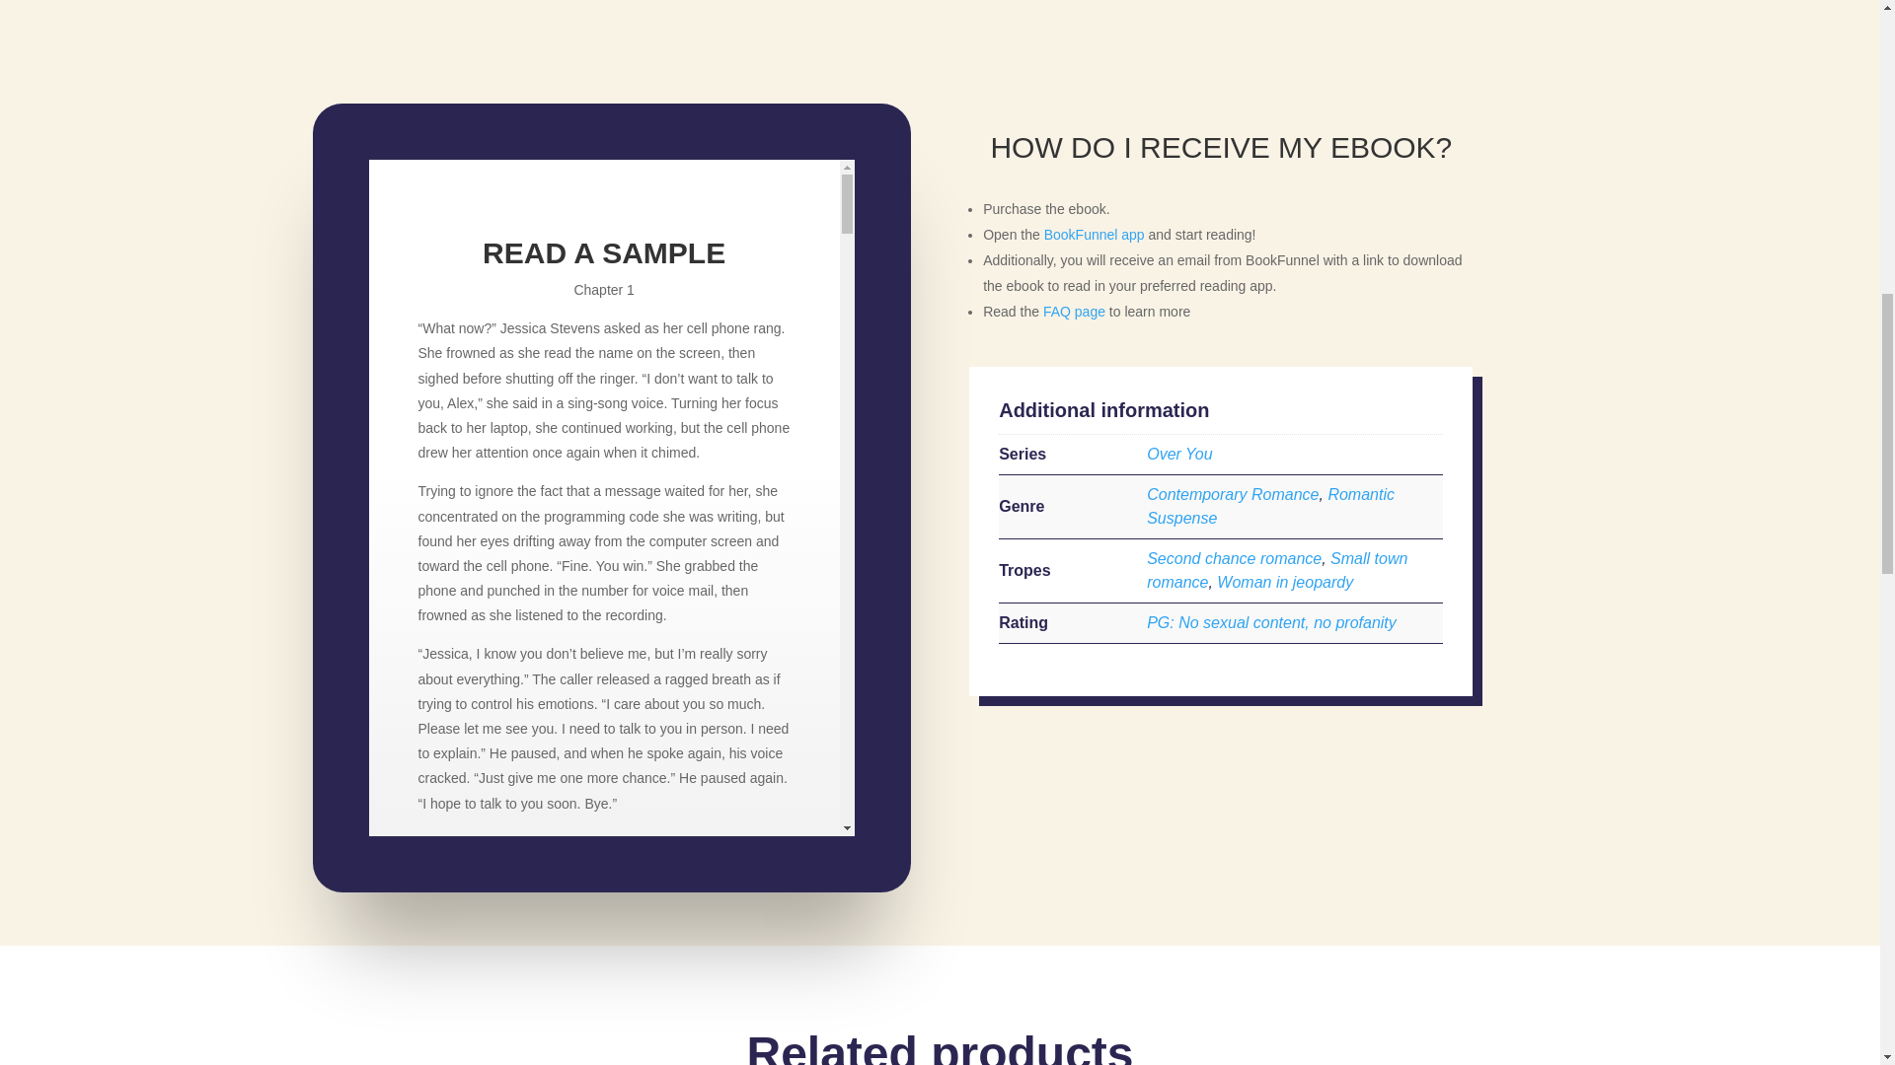 Image resolution: width=1895 pixels, height=1065 pixels. I want to click on Over You, so click(1178, 454).